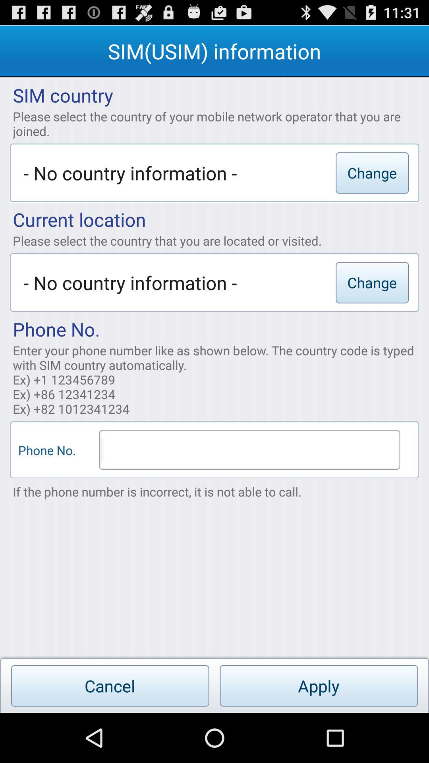  I want to click on enter phone number, so click(249, 450).